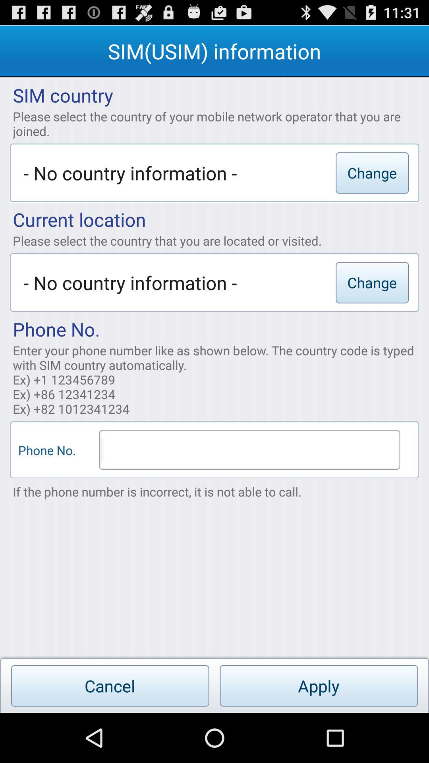  I want to click on enter phone number, so click(249, 450).